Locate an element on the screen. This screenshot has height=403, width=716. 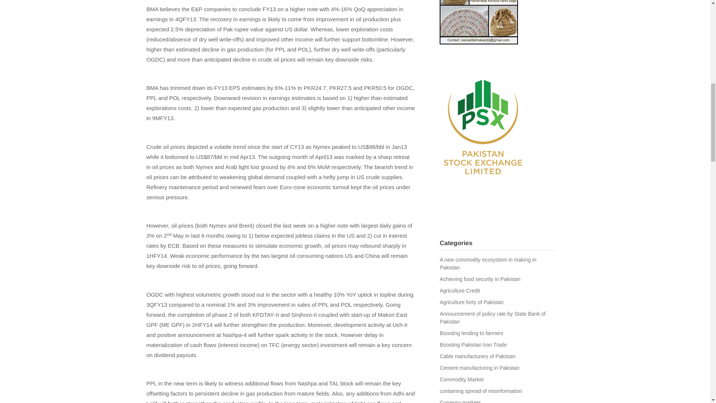
Currency markets is located at coordinates (460, 402).